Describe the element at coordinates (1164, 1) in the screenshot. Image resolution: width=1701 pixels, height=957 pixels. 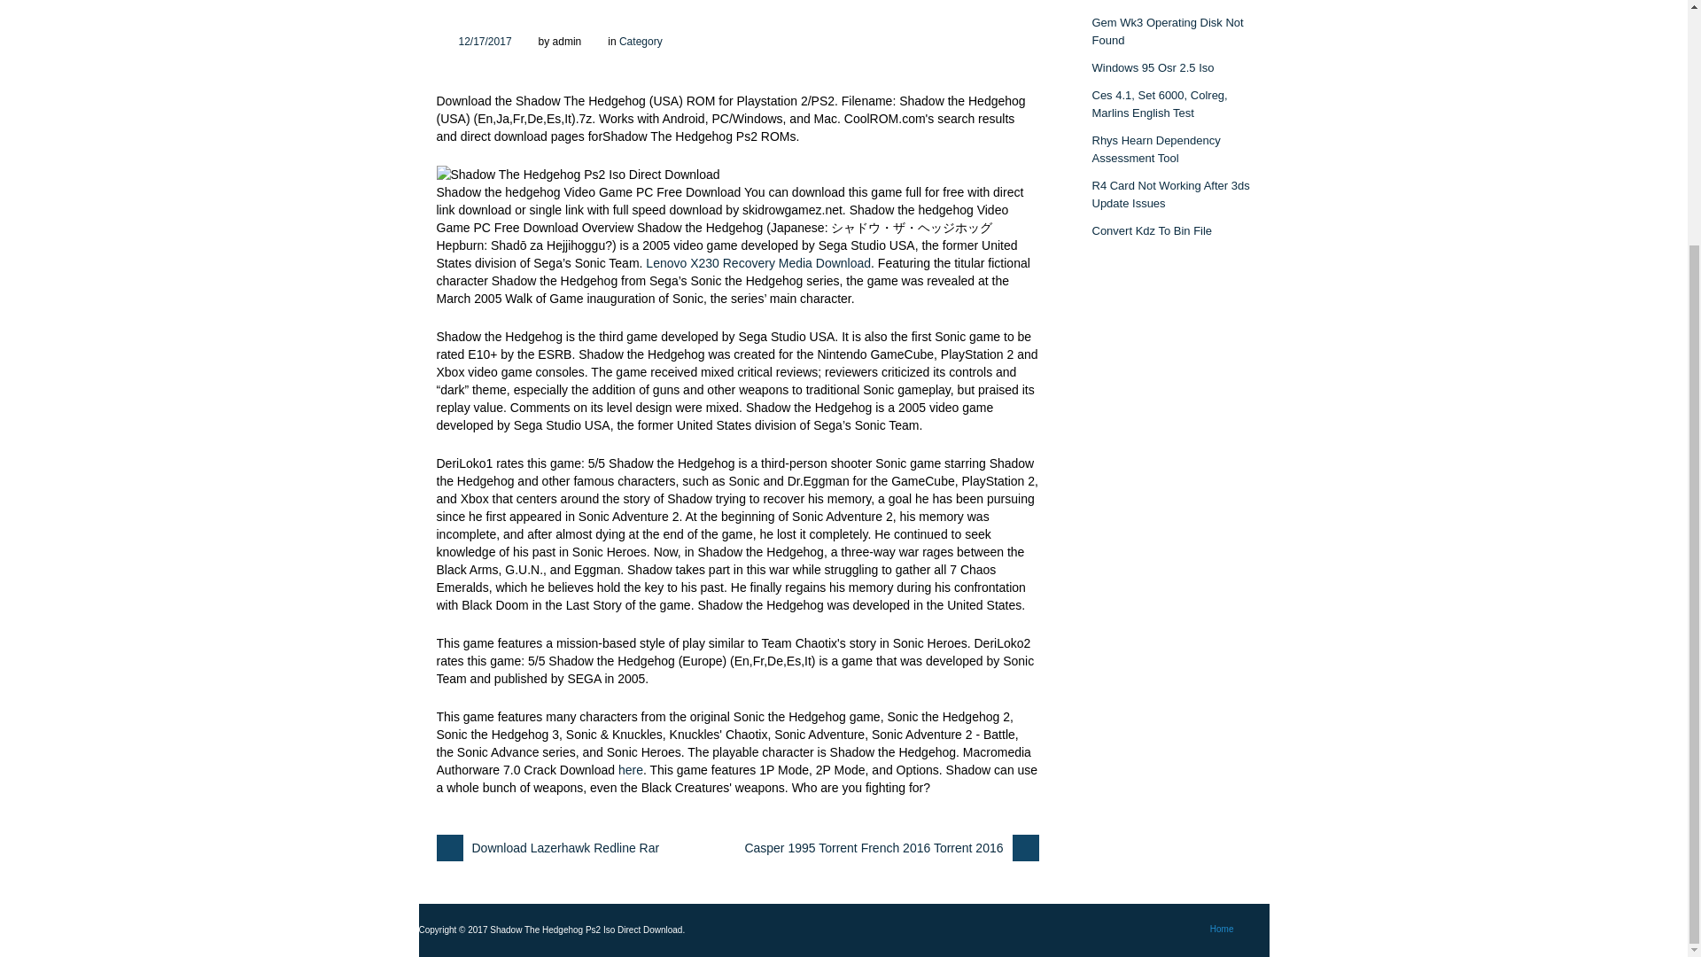
I see `How To Install Rpm Package On Arch Linux` at that location.